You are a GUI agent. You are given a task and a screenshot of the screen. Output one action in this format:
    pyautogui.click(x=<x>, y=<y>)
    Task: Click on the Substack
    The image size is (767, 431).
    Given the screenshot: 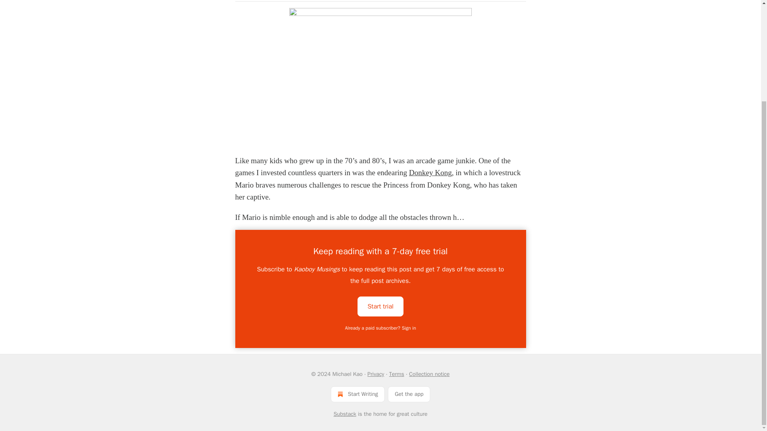 What is the action you would take?
    pyautogui.click(x=345, y=414)
    